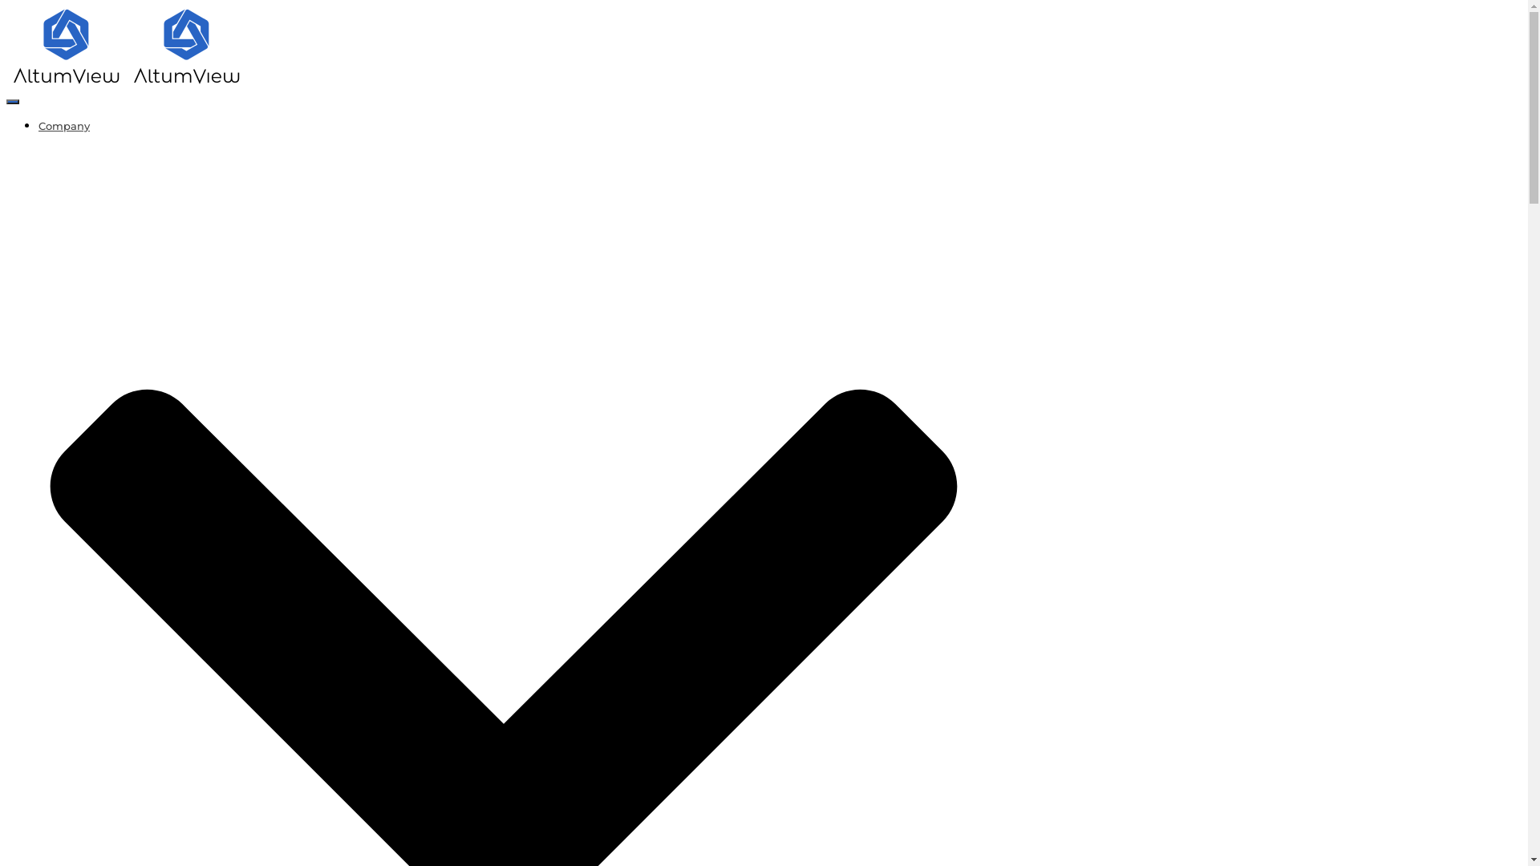 Image resolution: width=1540 pixels, height=866 pixels. I want to click on Toggle Navigation, so click(13, 102).